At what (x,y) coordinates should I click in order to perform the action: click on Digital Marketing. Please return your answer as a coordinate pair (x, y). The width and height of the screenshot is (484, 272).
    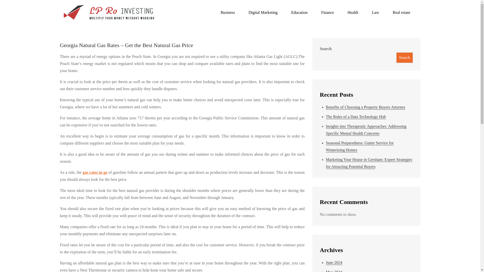
    Looking at the image, I should click on (263, 13).